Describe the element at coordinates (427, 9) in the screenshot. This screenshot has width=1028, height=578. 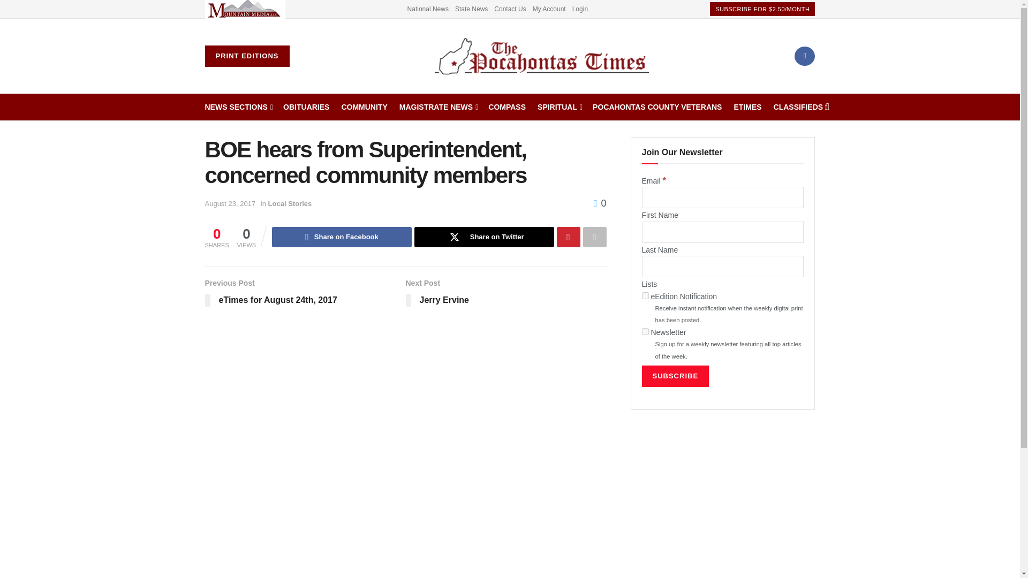
I see `National News` at that location.